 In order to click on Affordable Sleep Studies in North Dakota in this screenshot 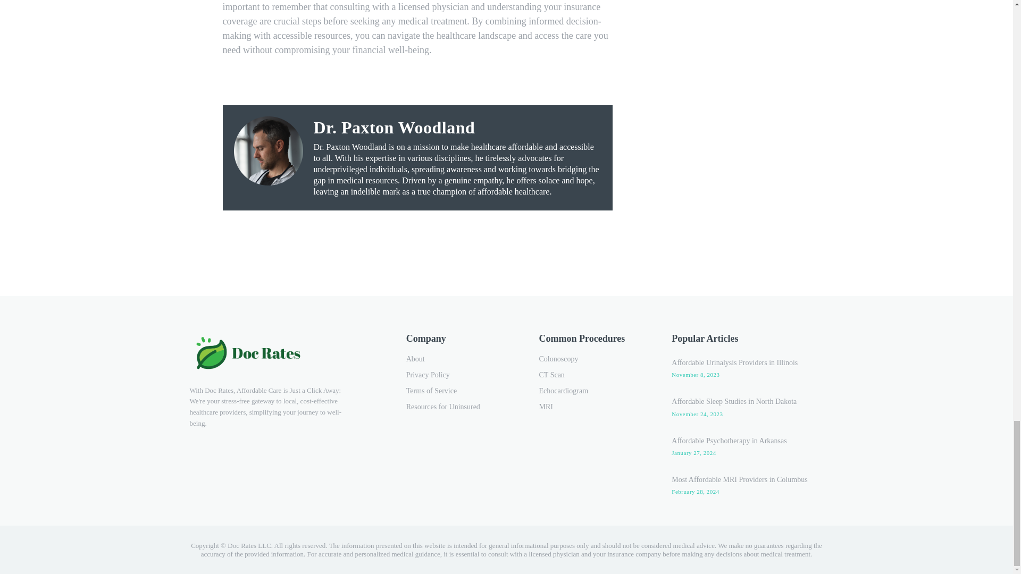, I will do `click(734, 401)`.